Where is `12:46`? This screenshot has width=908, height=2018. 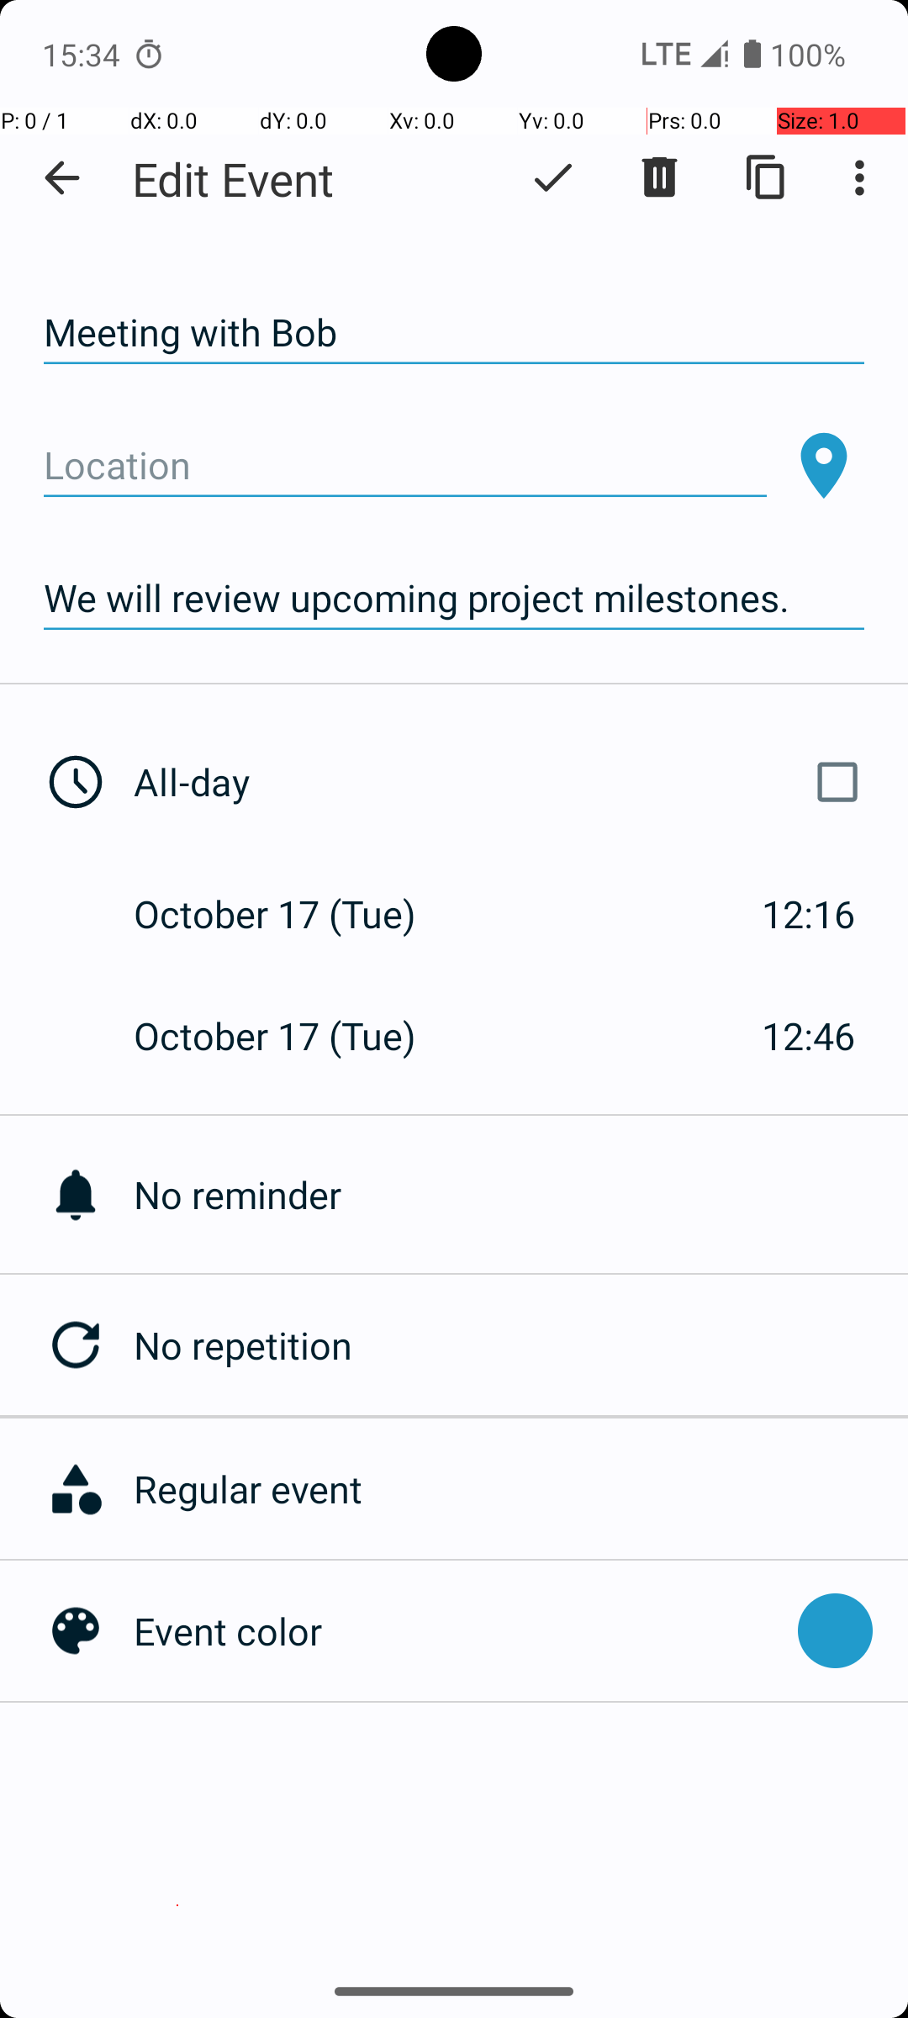
12:46 is located at coordinates (809, 1036).